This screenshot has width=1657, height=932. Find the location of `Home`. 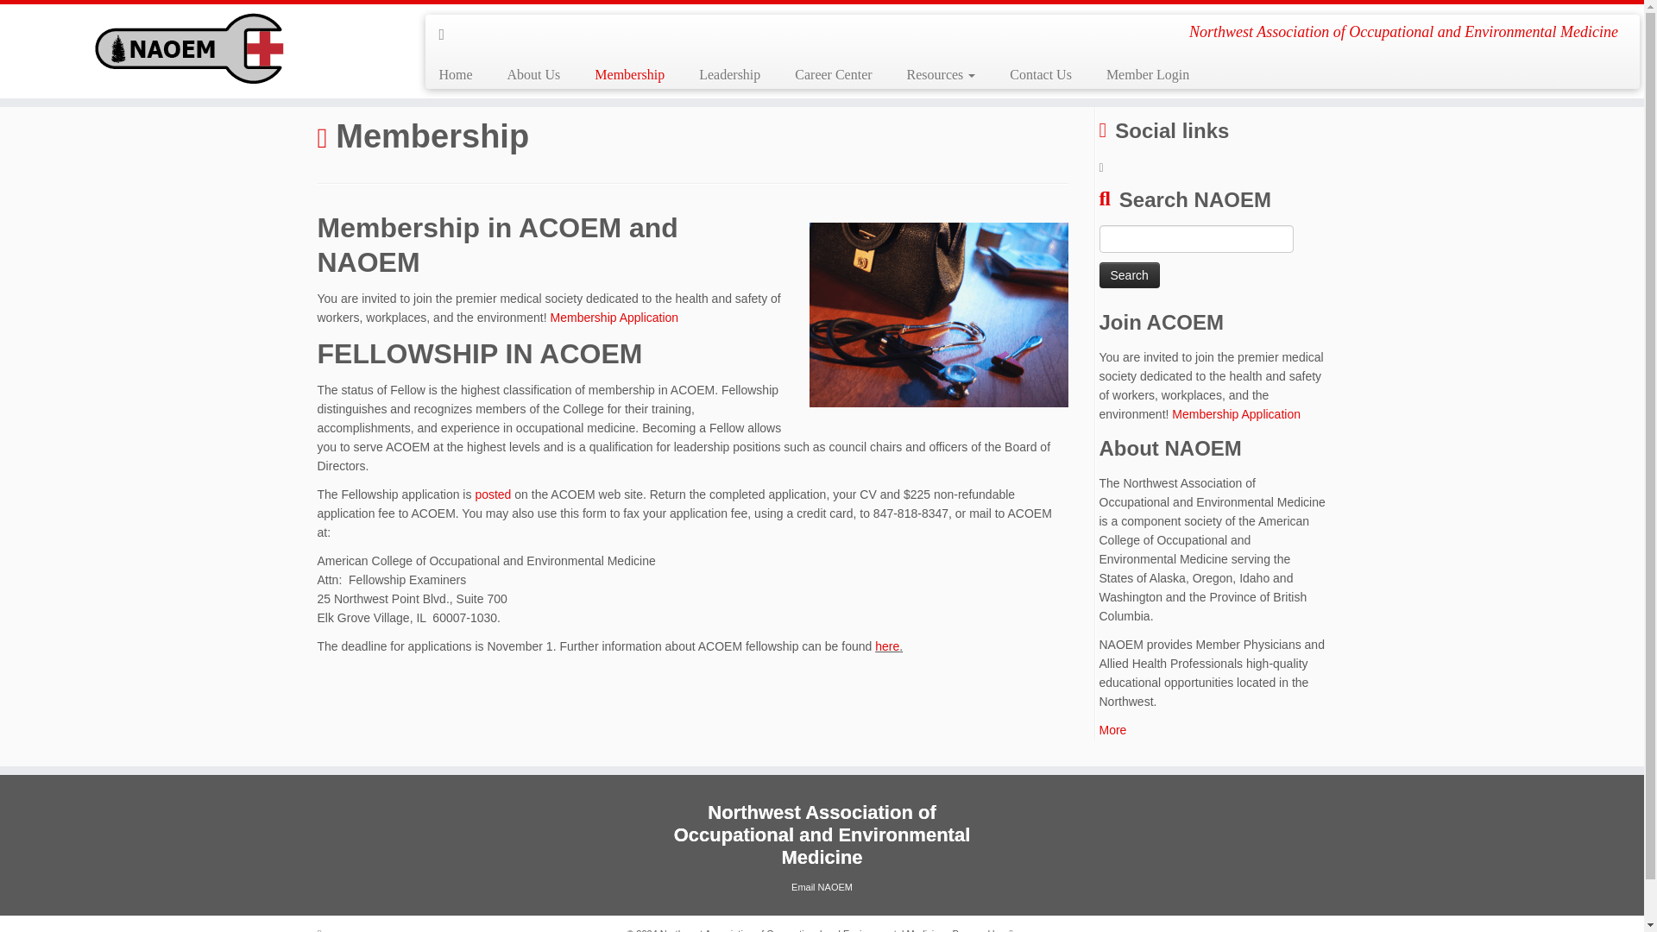

Home is located at coordinates (461, 74).